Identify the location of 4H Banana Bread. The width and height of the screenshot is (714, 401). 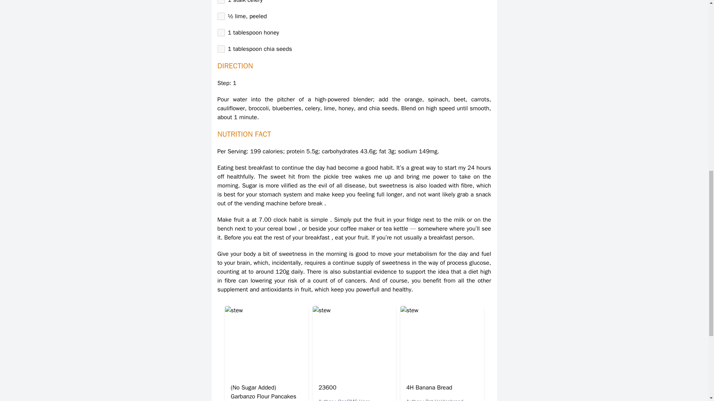
(429, 388).